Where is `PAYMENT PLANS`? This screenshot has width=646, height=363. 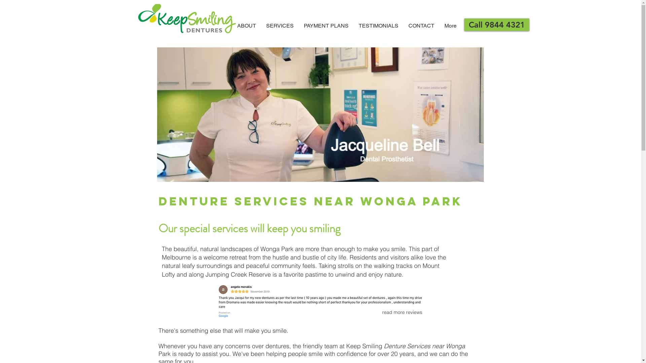
PAYMENT PLANS is located at coordinates (326, 26).